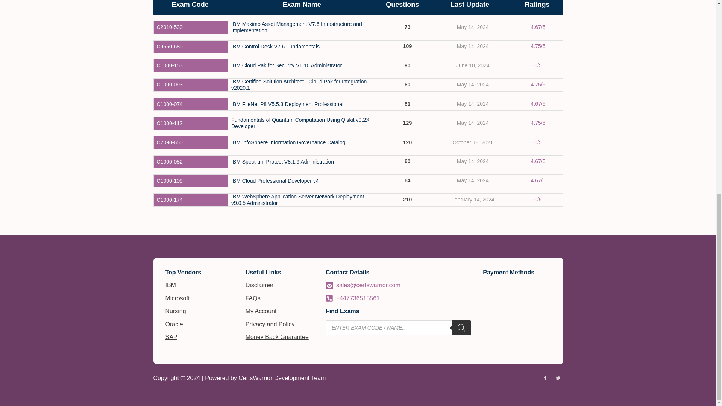 This screenshot has height=406, width=722. I want to click on IBM Spectrum Protect V8.1.9 Administration, so click(282, 162).